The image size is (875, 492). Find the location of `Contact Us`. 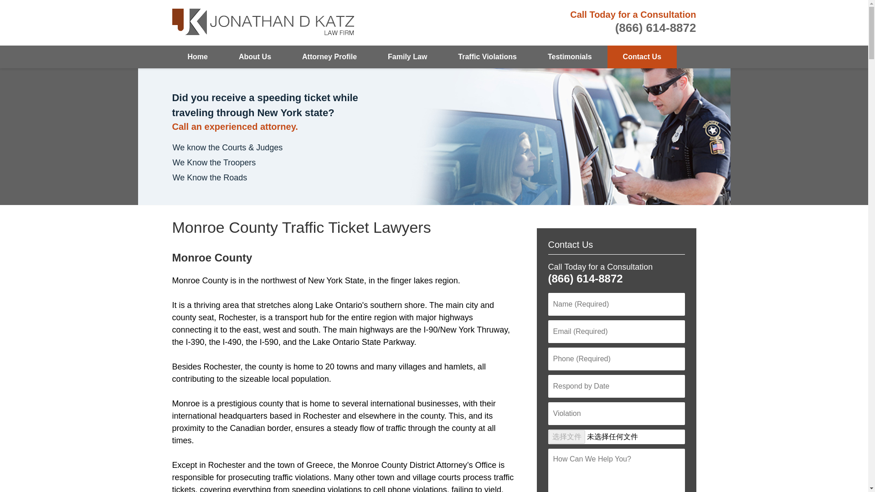

Contact Us is located at coordinates (570, 244).